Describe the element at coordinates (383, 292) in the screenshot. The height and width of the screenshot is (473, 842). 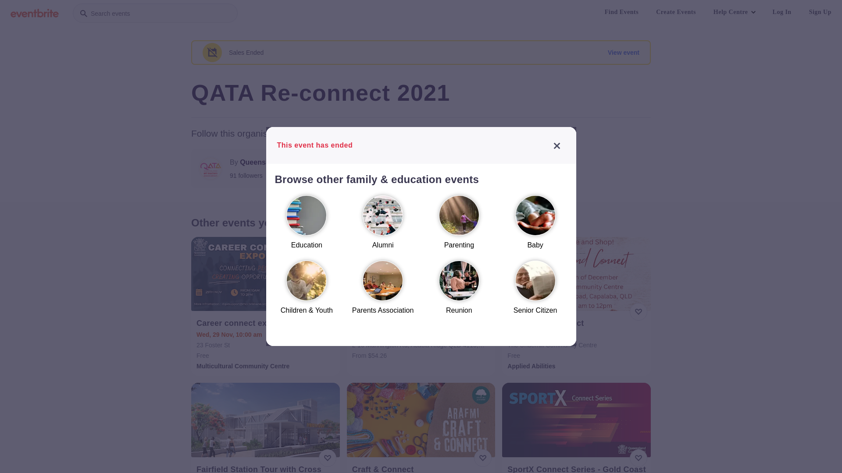
I see `Parents Association` at that location.